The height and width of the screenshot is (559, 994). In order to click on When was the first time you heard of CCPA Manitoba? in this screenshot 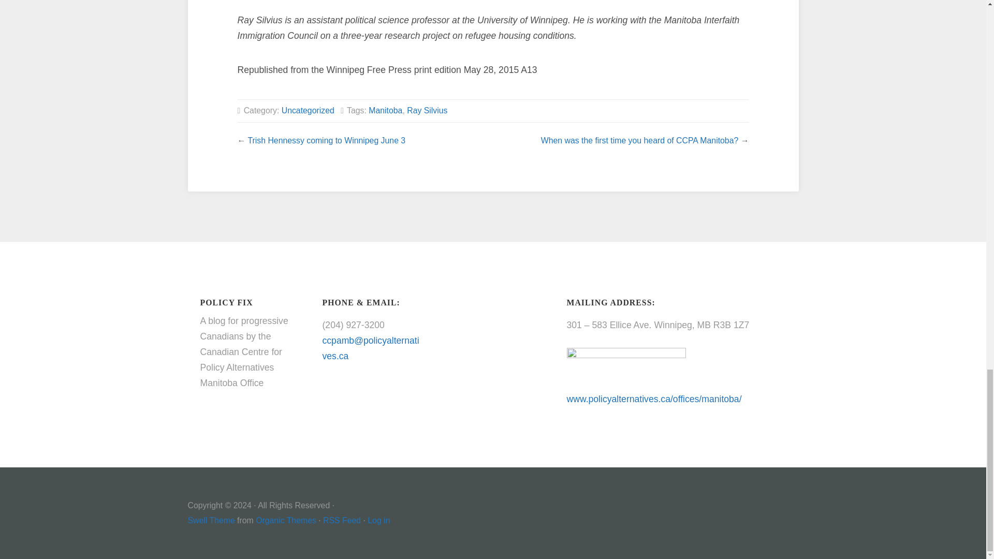, I will do `click(639, 140)`.